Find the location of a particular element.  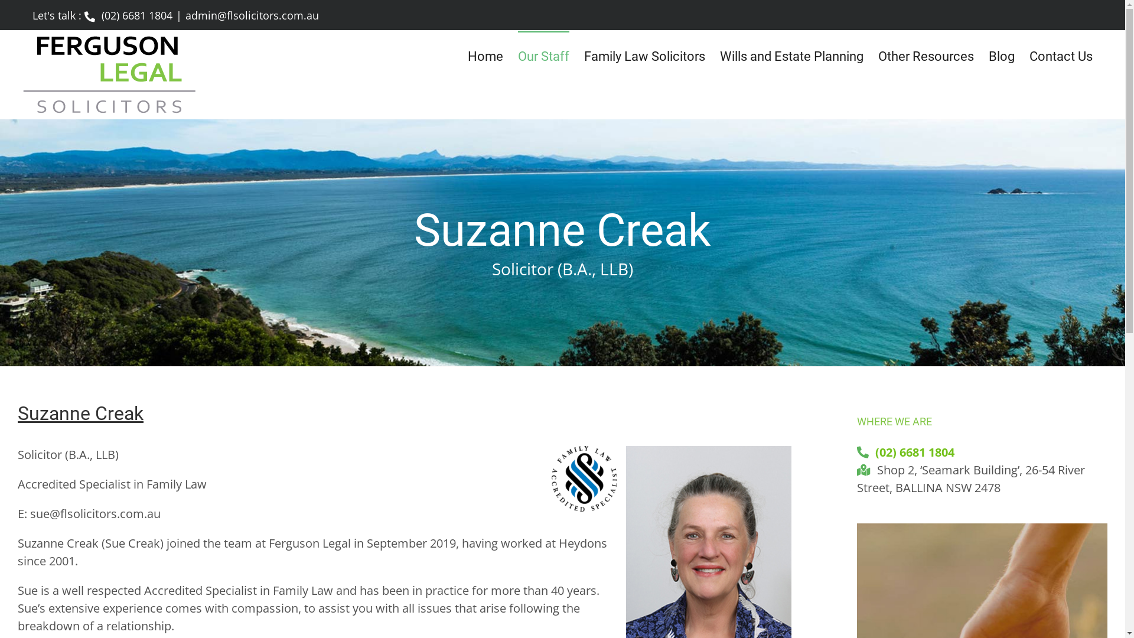

(02) 6681 1804 is located at coordinates (915, 453).